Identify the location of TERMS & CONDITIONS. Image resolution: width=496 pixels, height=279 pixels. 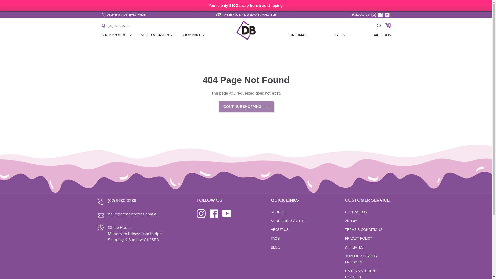
(364, 230).